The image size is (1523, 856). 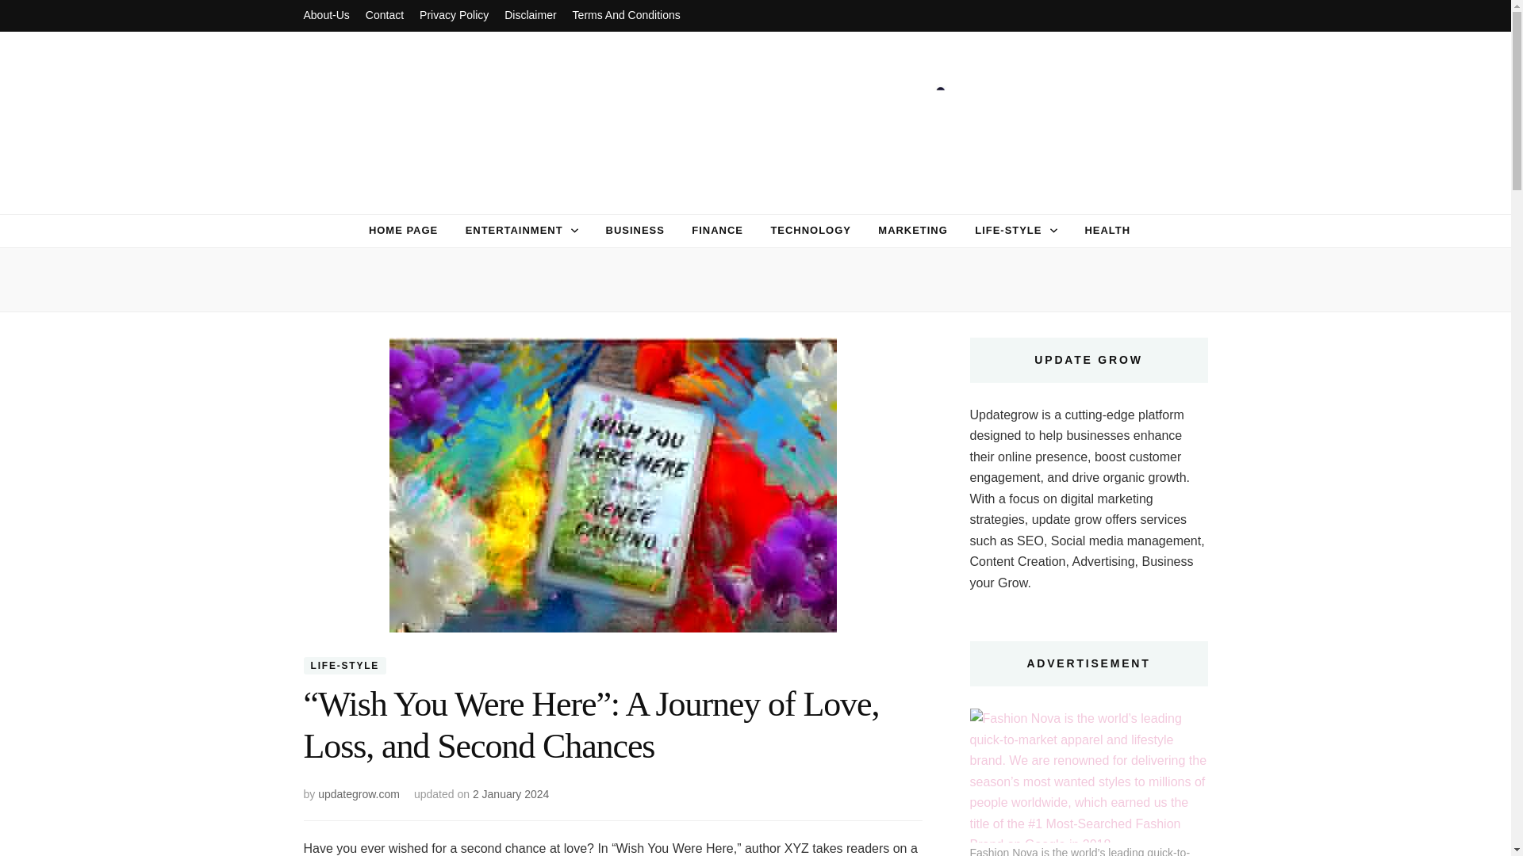 I want to click on BUSINESS, so click(x=635, y=230).